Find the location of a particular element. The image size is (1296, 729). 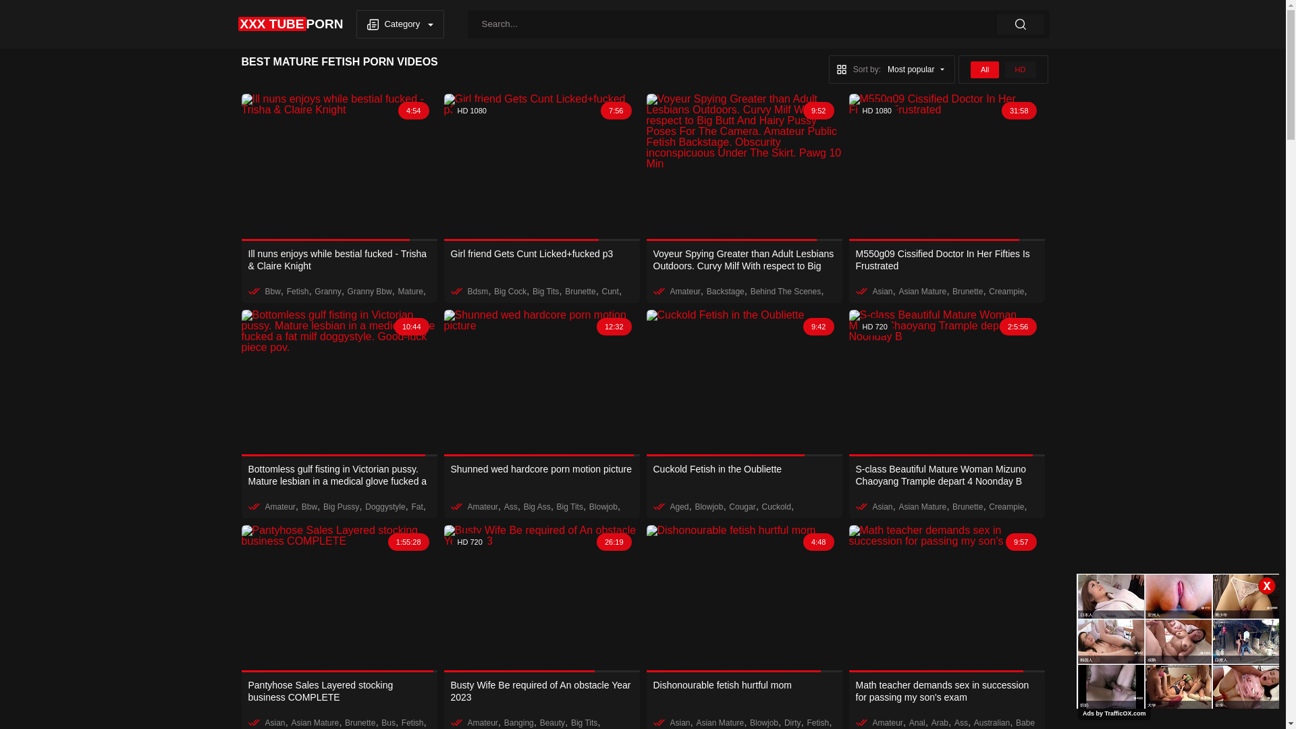

Fetish is located at coordinates (818, 723).